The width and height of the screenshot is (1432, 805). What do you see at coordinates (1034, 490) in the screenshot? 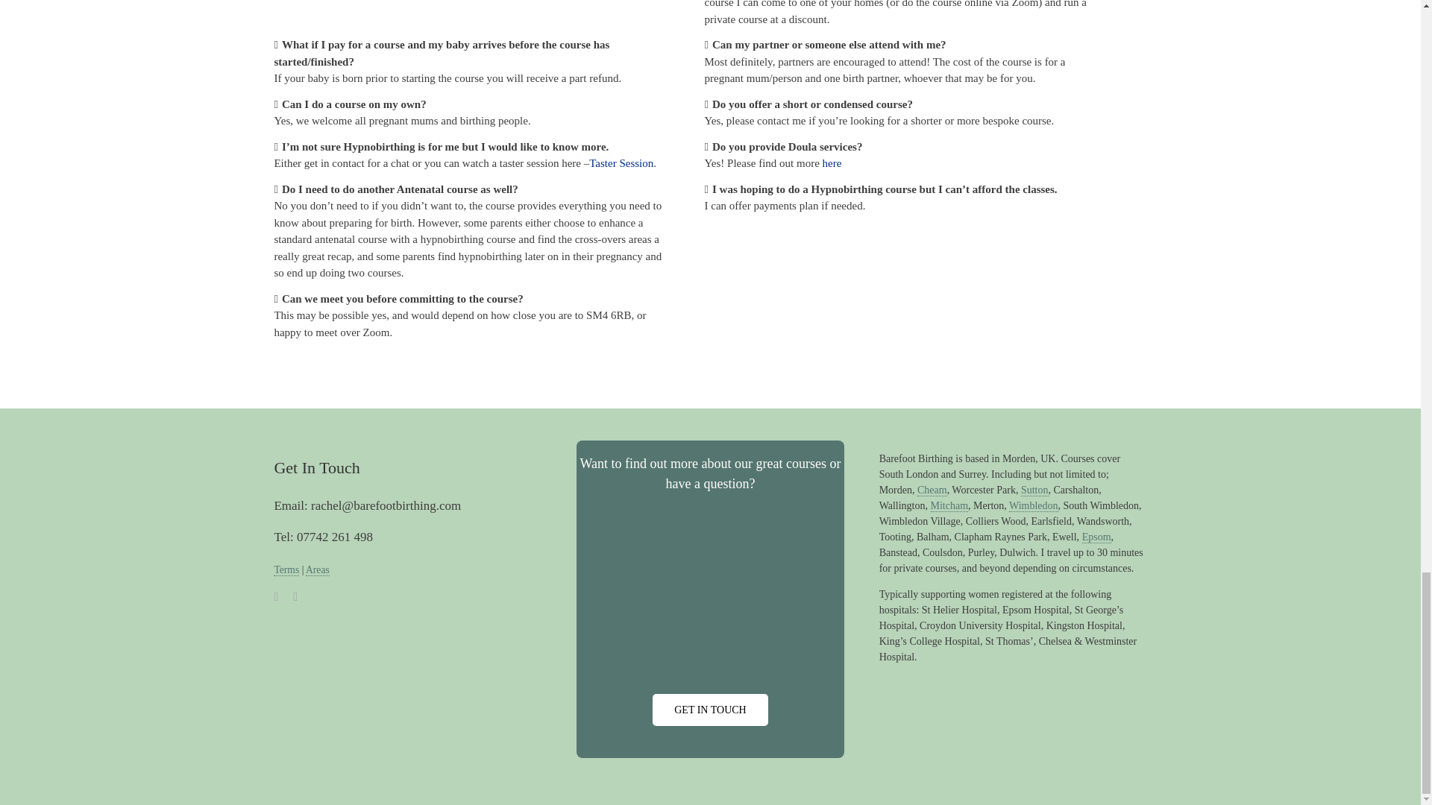
I see `Sutton` at bounding box center [1034, 490].